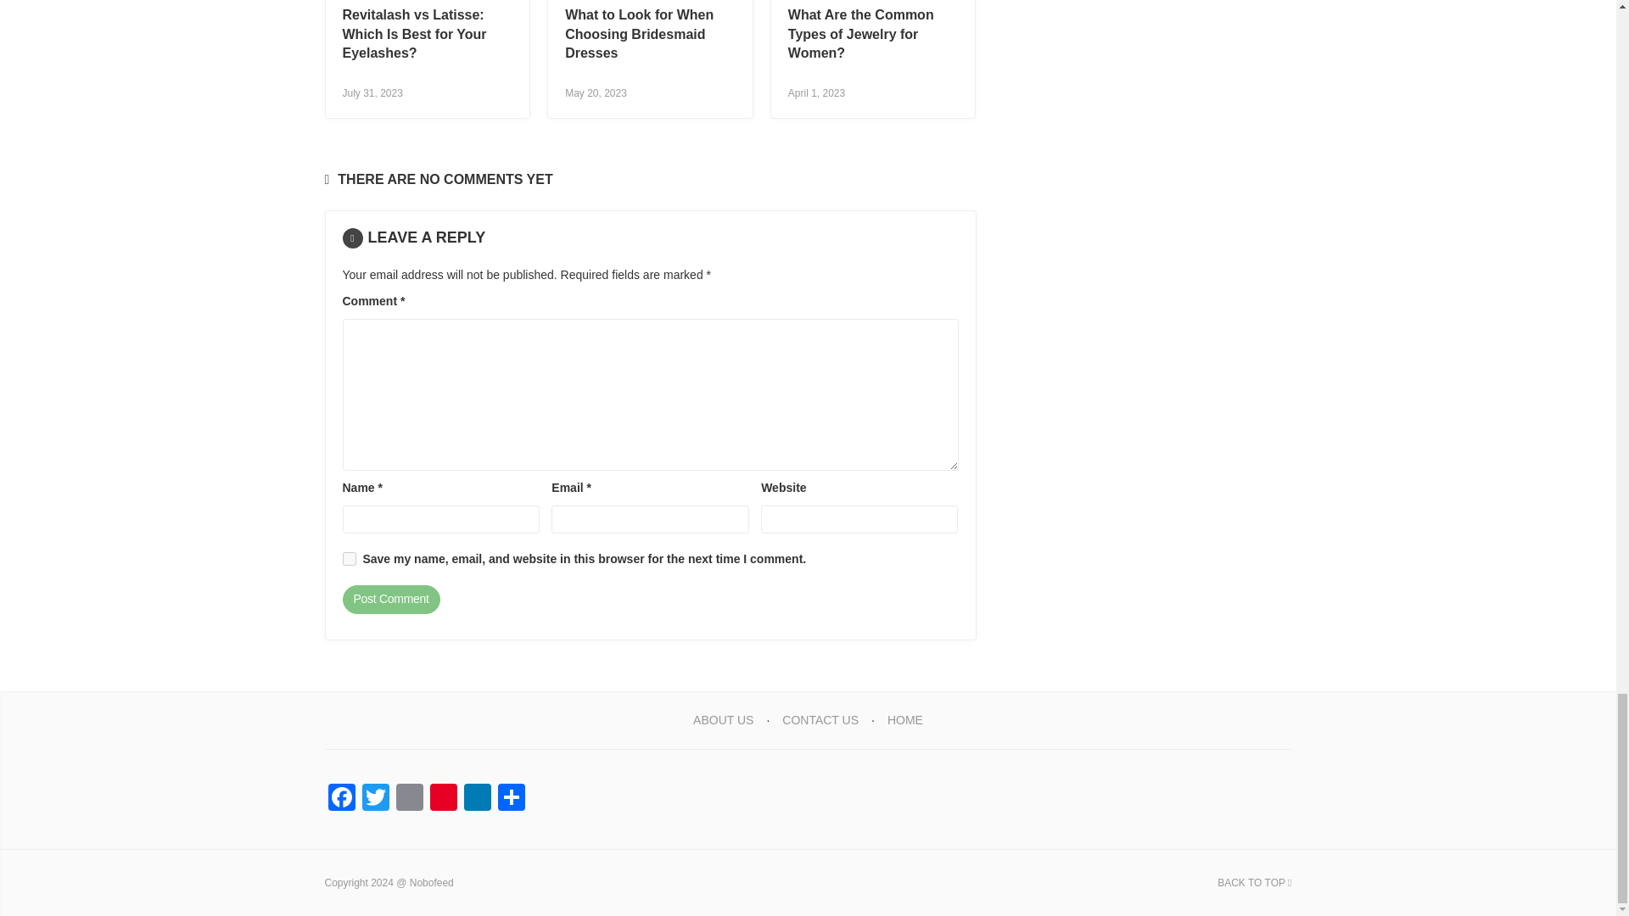  I want to click on Post Comment, so click(390, 599).